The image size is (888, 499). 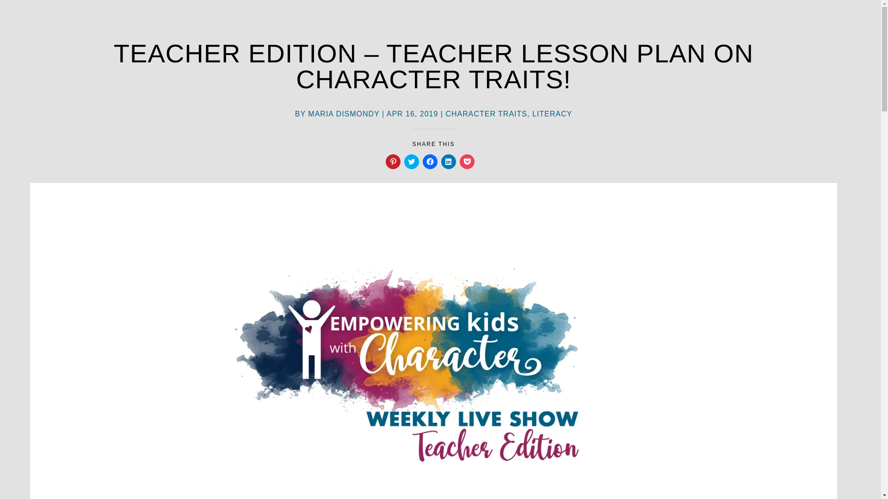 What do you see at coordinates (552, 114) in the screenshot?
I see `LITERACY` at bounding box center [552, 114].